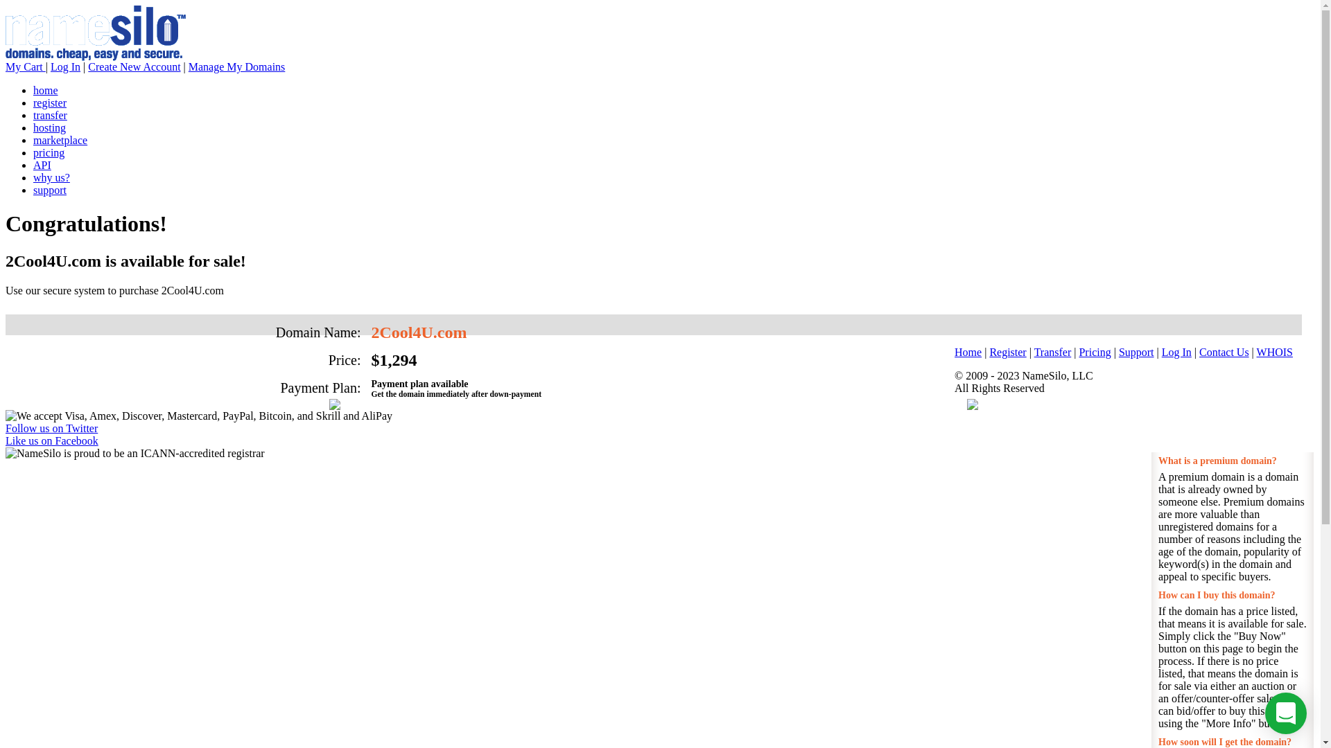 The image size is (1331, 748). What do you see at coordinates (1008, 352) in the screenshot?
I see `Register` at bounding box center [1008, 352].